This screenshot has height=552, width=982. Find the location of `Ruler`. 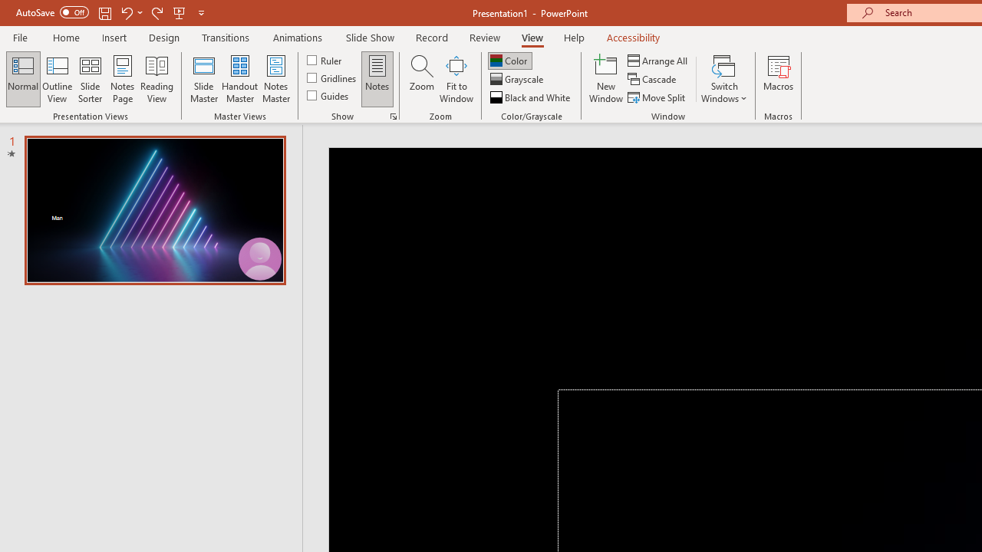

Ruler is located at coordinates (325, 60).